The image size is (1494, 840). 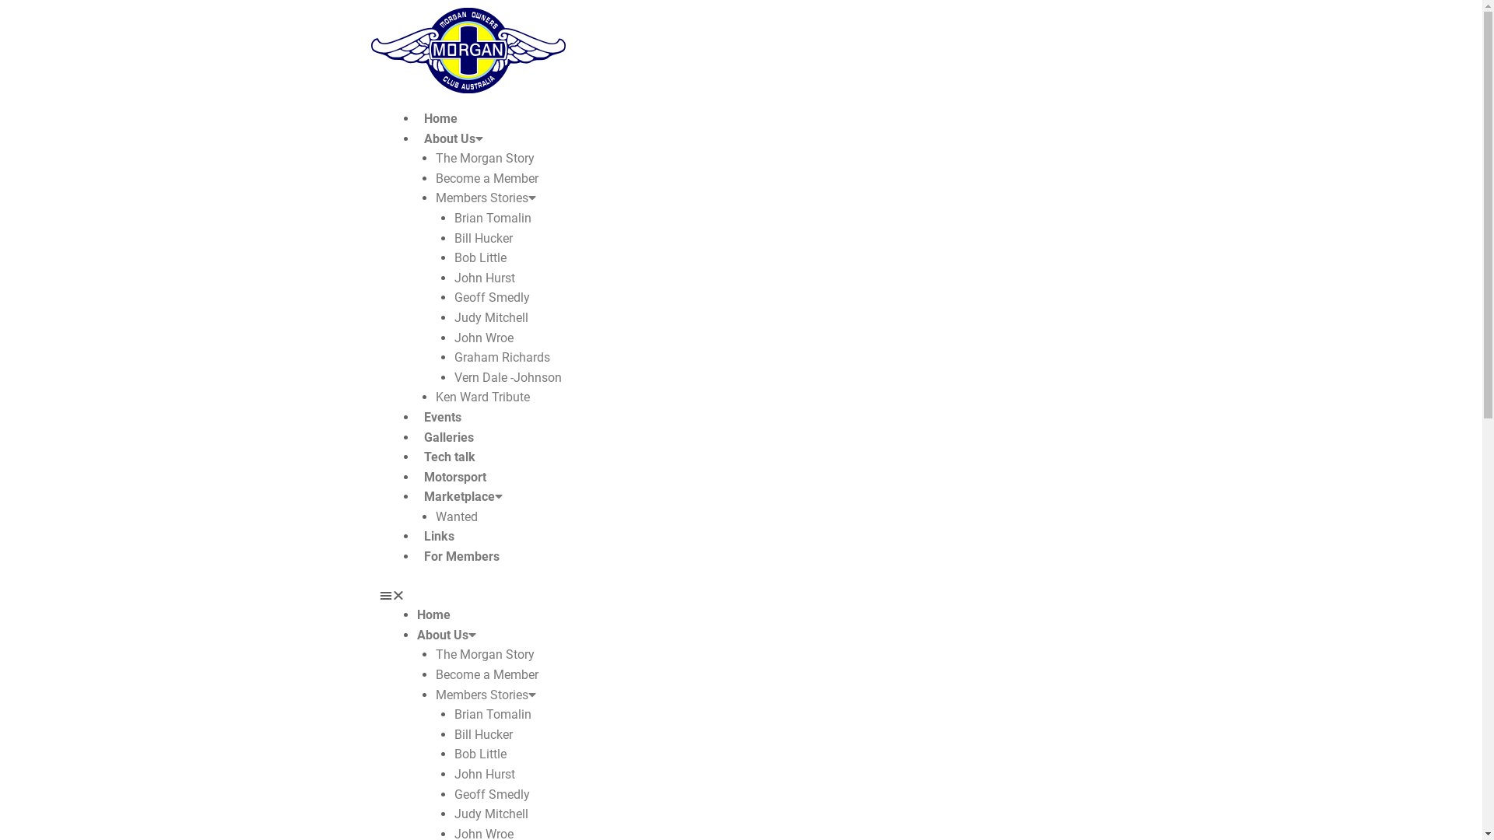 I want to click on Geoff Smedly, so click(x=492, y=297).